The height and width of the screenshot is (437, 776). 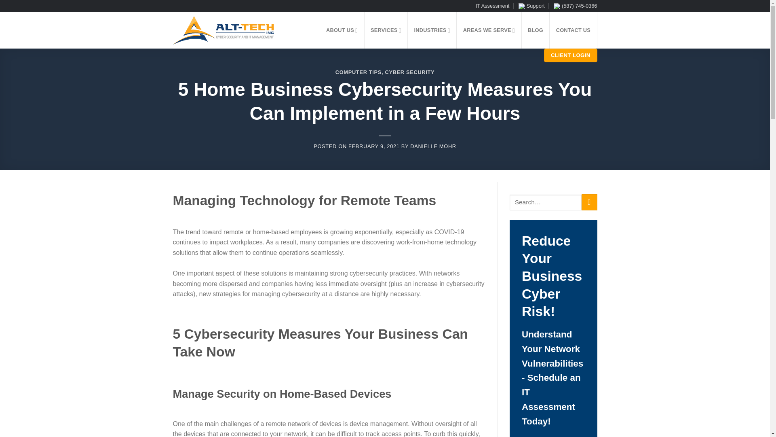 I want to click on Alt-Tech Inc. - Technology Solutions Simplified, so click(x=229, y=30).